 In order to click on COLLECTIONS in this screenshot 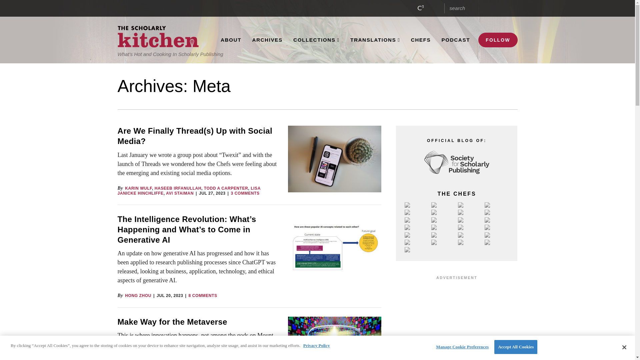, I will do `click(316, 40)`.